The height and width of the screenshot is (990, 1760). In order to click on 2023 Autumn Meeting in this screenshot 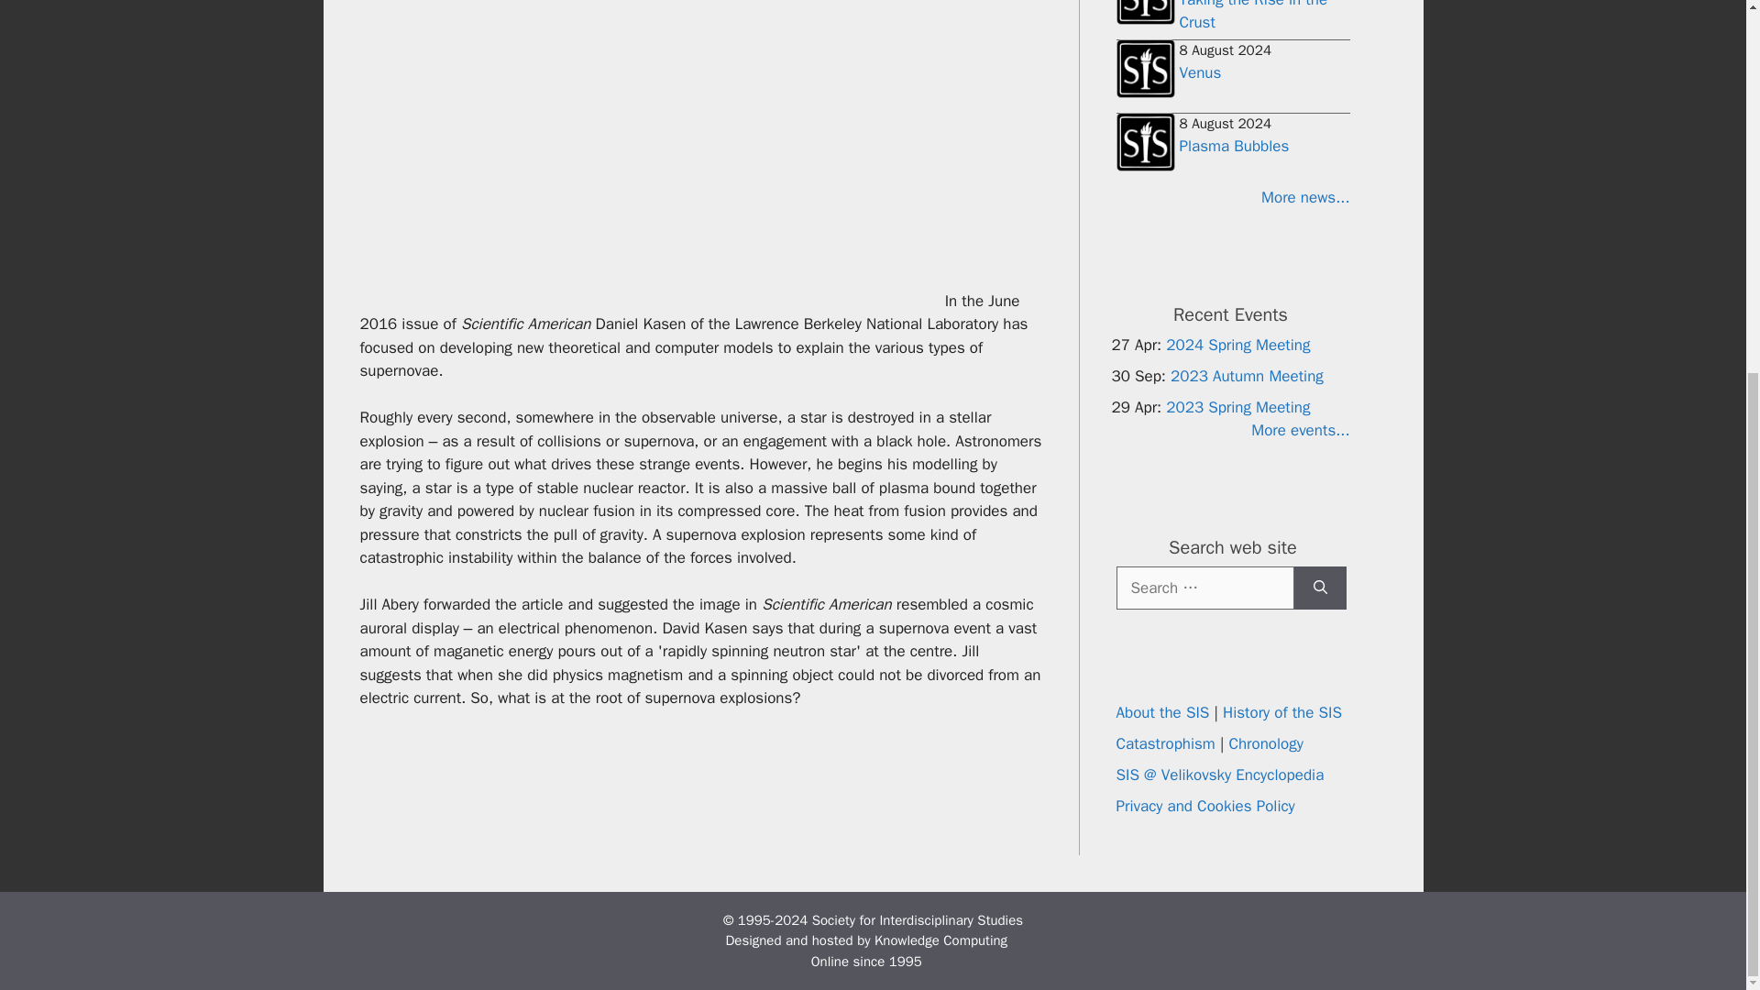, I will do `click(1247, 375)`.